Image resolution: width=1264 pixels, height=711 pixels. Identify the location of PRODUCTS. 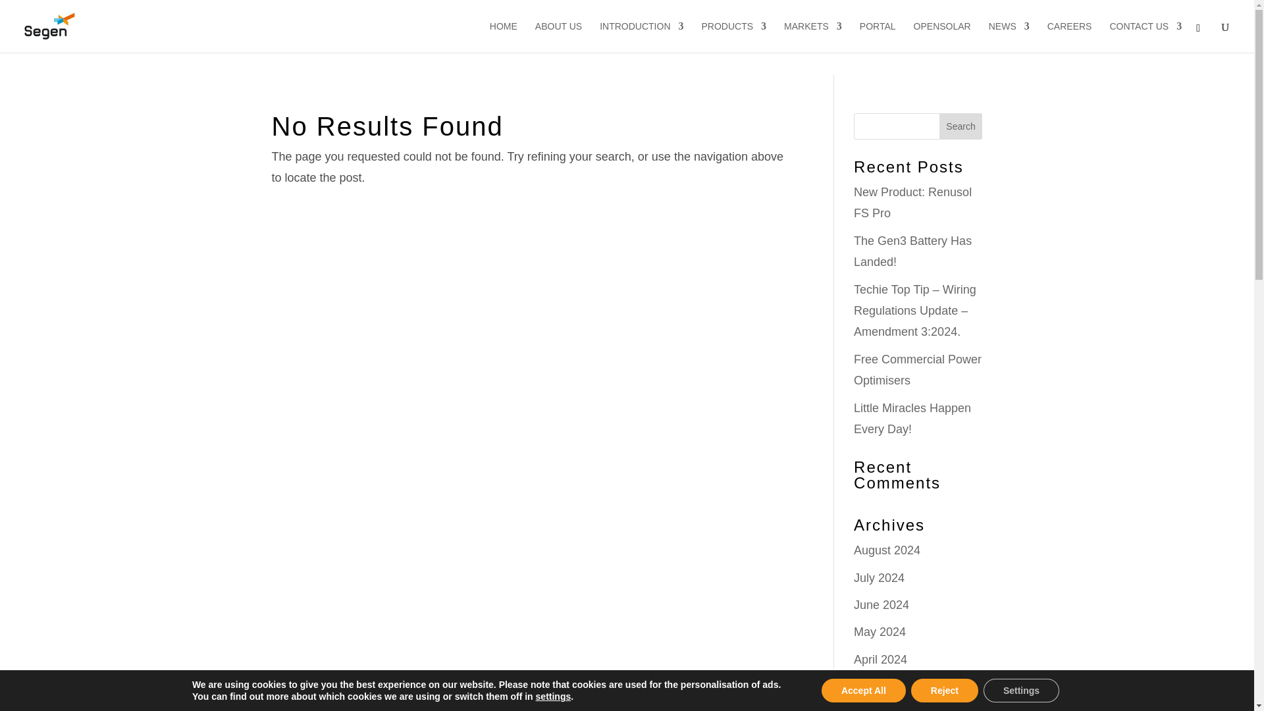
(734, 37).